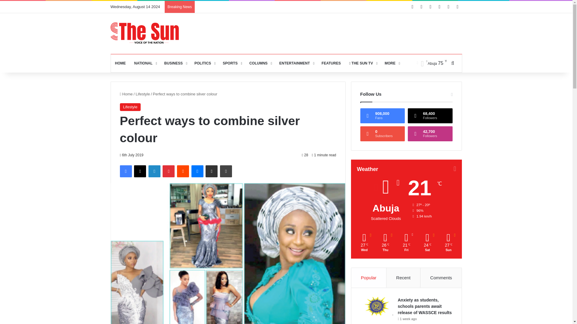 The height and width of the screenshot is (324, 577). Describe the element at coordinates (197, 171) in the screenshot. I see `Messenger` at that location.